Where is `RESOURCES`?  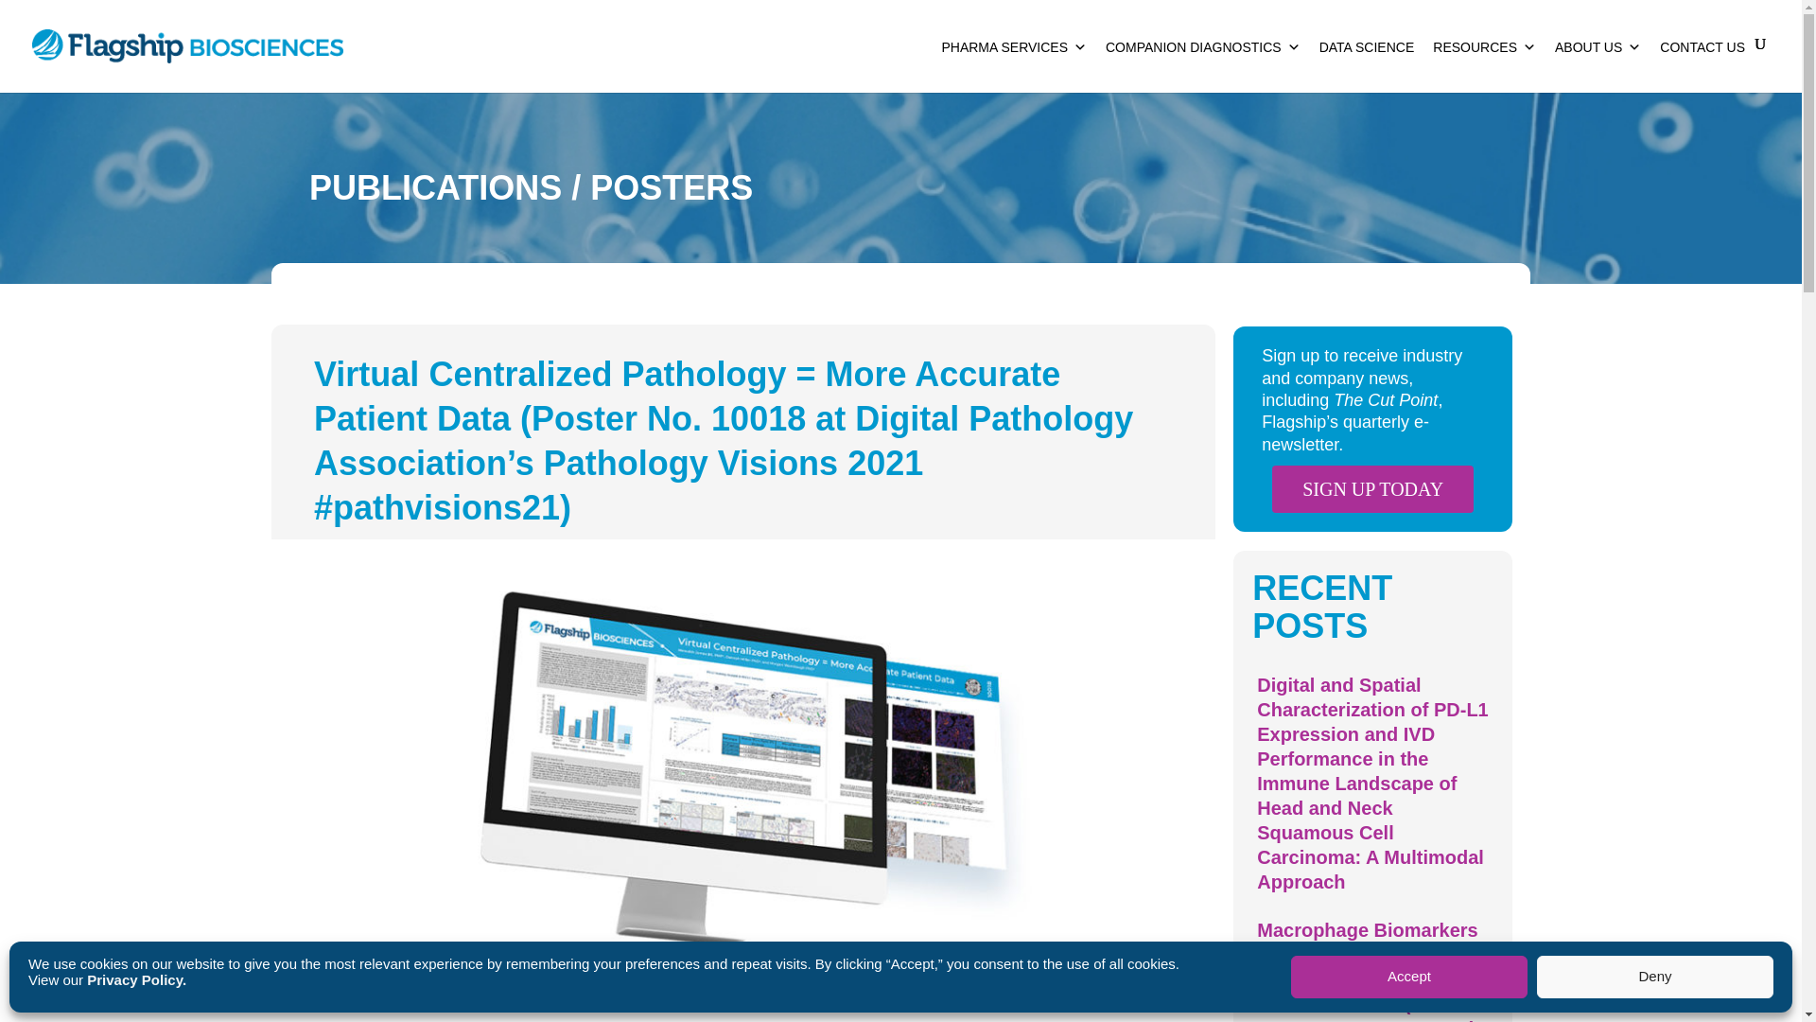
RESOURCES is located at coordinates (1484, 64).